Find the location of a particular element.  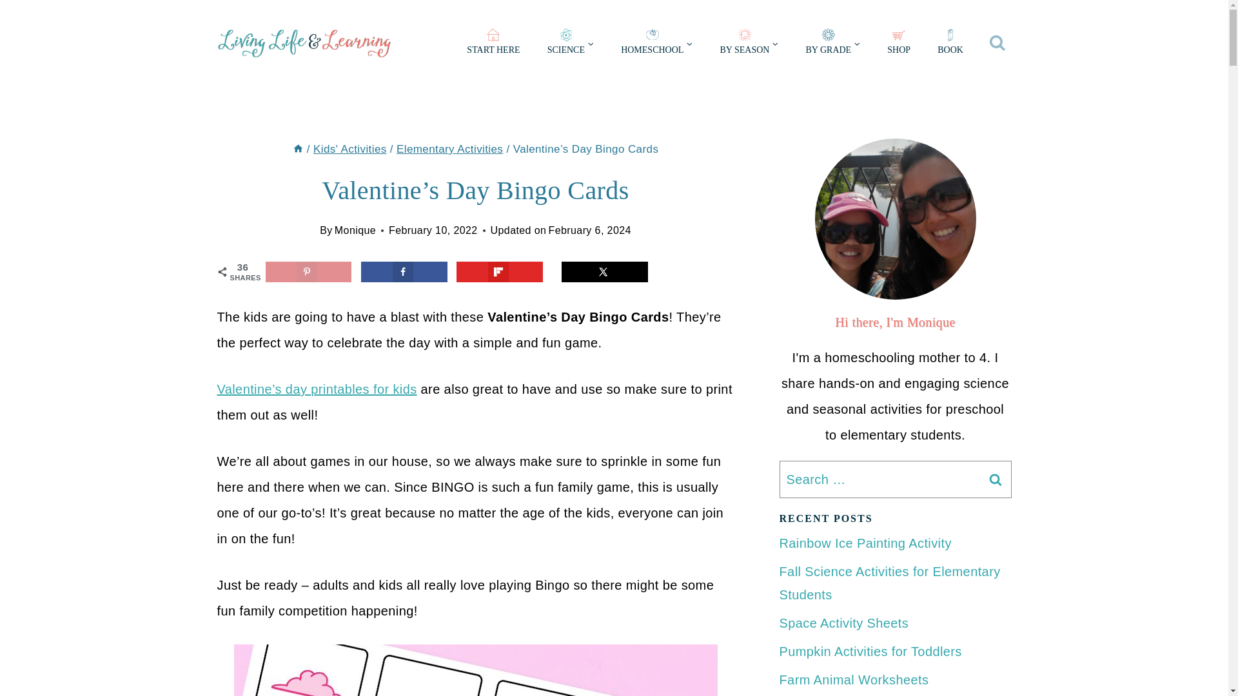

Share on Flipboard is located at coordinates (500, 272).